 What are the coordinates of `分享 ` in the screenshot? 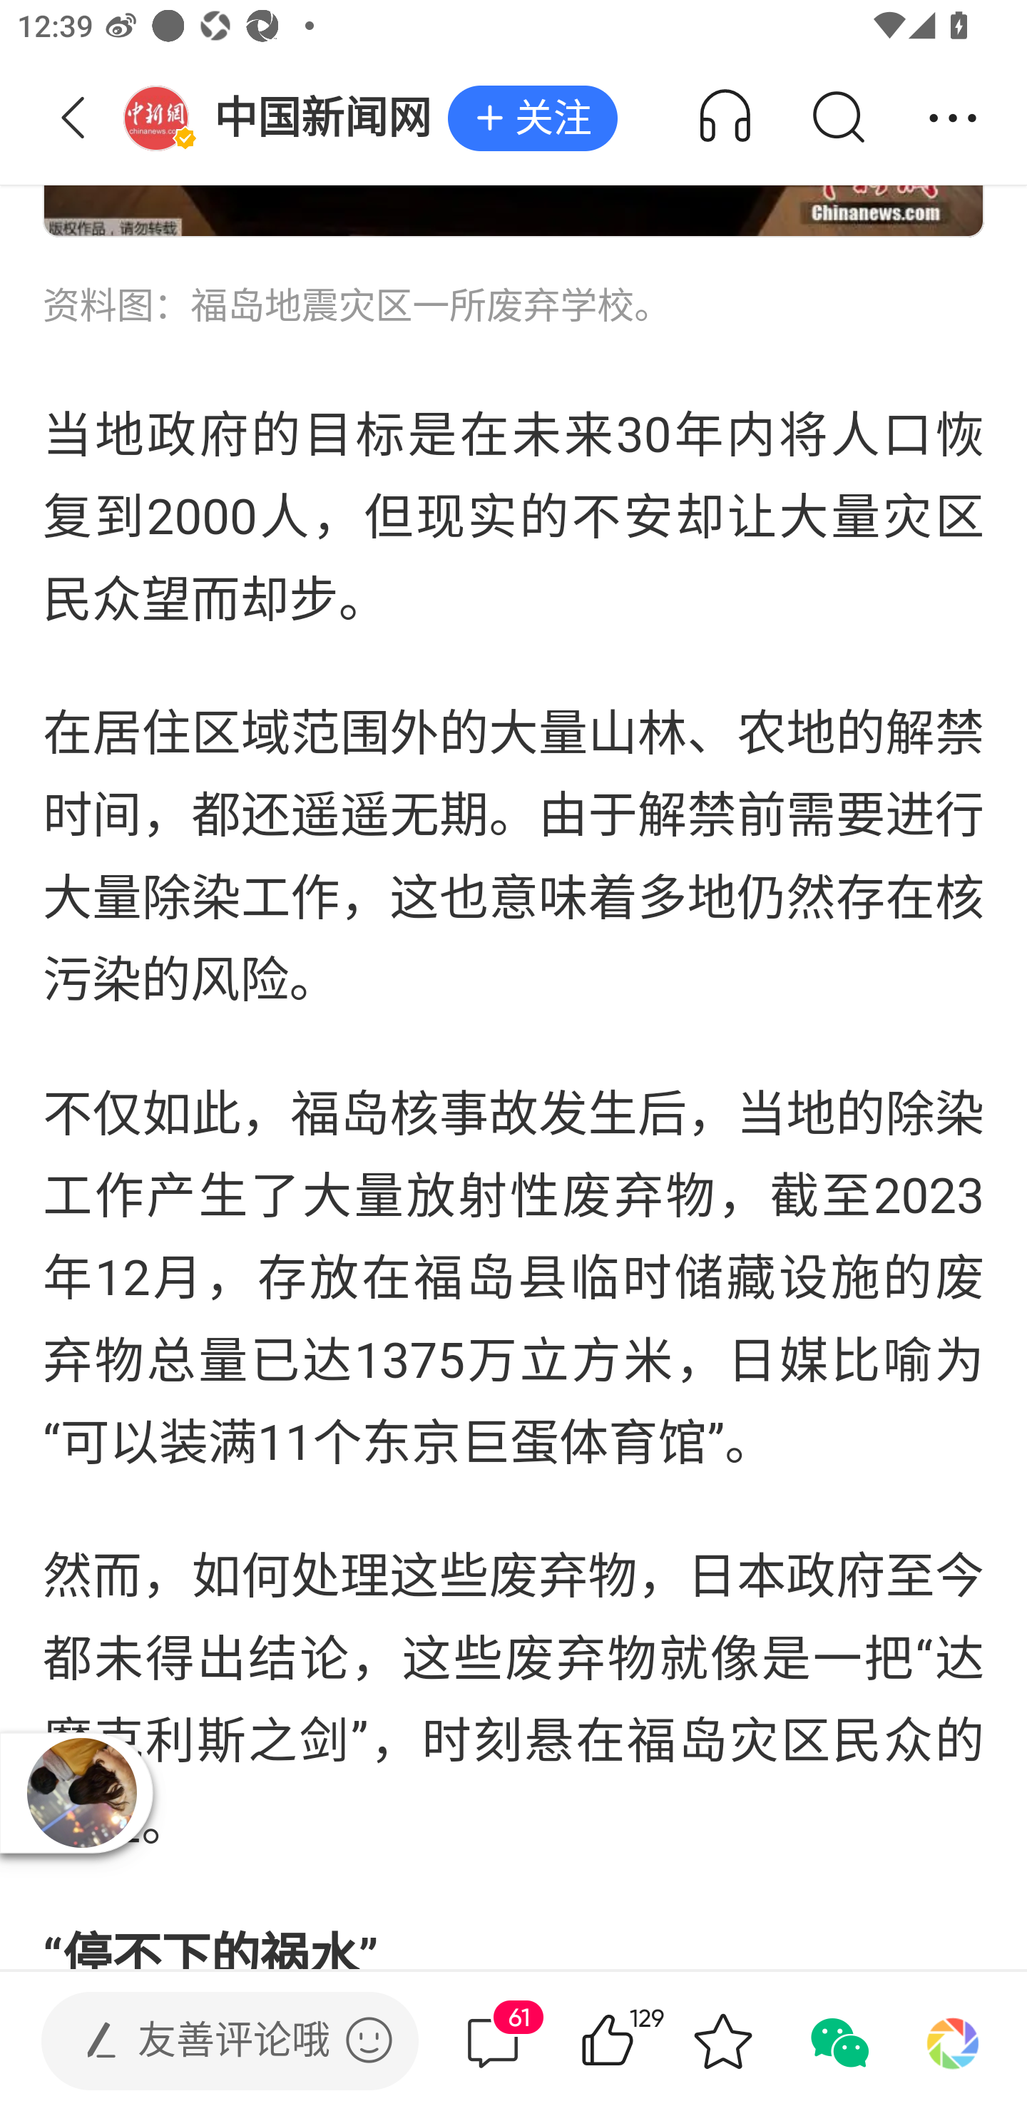 It's located at (953, 118).